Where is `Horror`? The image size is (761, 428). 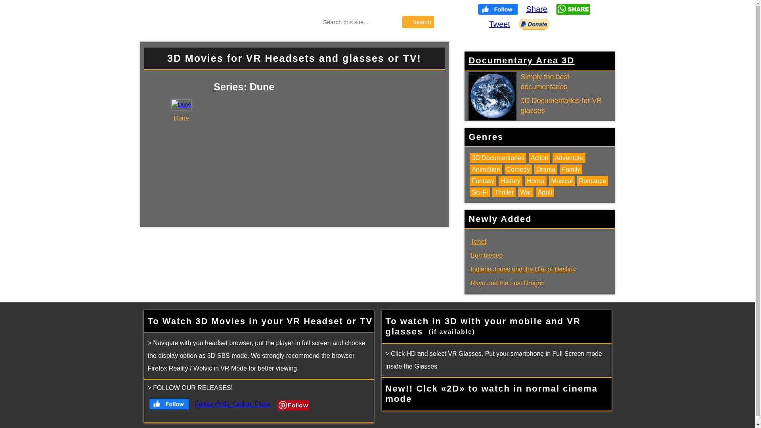
Horror is located at coordinates (536, 181).